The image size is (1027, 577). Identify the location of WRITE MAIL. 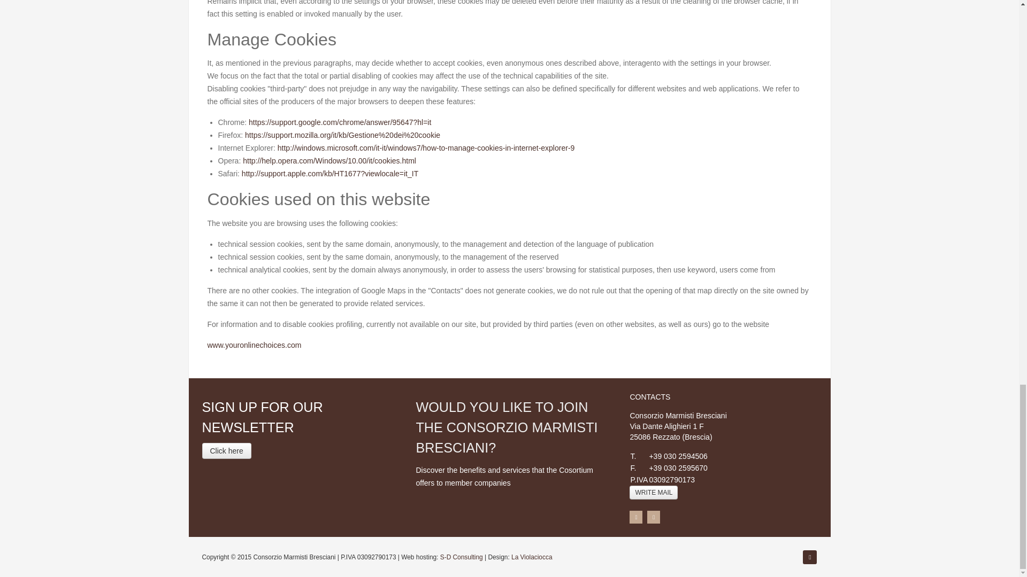
(654, 493).